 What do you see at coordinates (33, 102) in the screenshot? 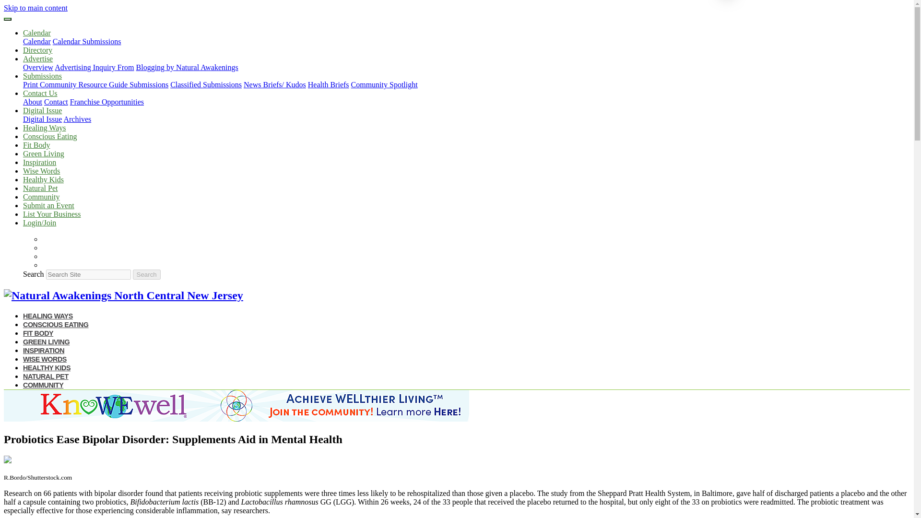
I see `About` at bounding box center [33, 102].